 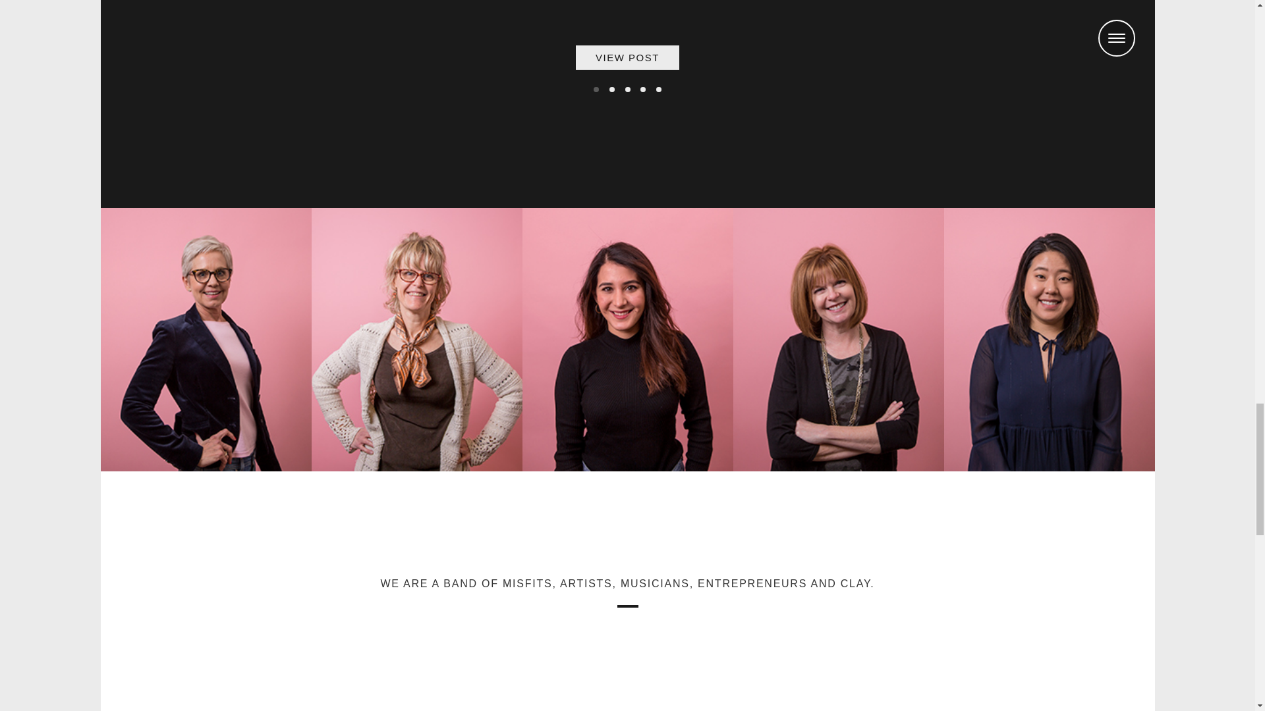 I want to click on VIEW POST, so click(x=627, y=57).